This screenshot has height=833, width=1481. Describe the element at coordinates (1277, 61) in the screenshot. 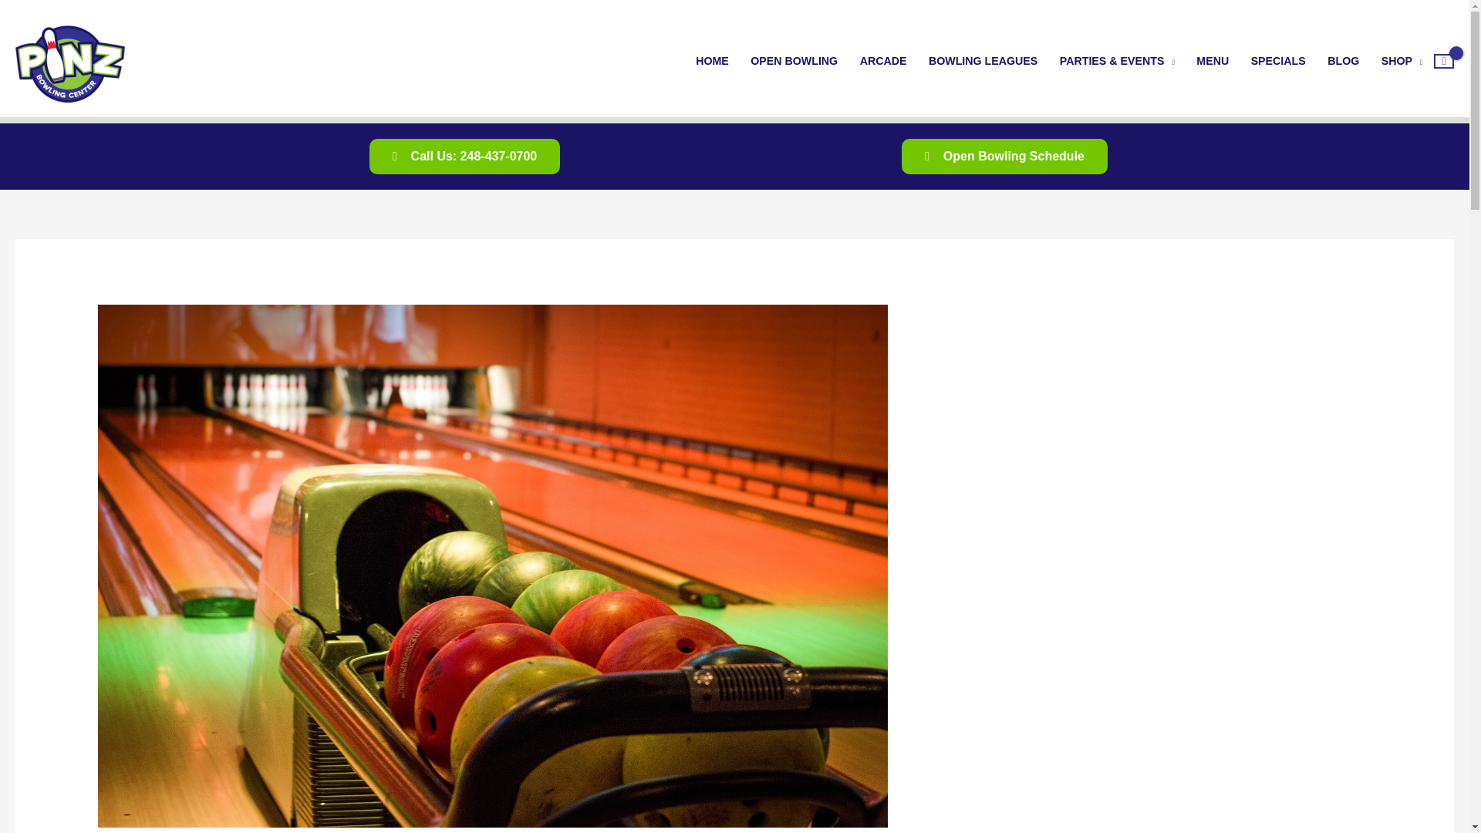

I see `SPECIALS` at that location.